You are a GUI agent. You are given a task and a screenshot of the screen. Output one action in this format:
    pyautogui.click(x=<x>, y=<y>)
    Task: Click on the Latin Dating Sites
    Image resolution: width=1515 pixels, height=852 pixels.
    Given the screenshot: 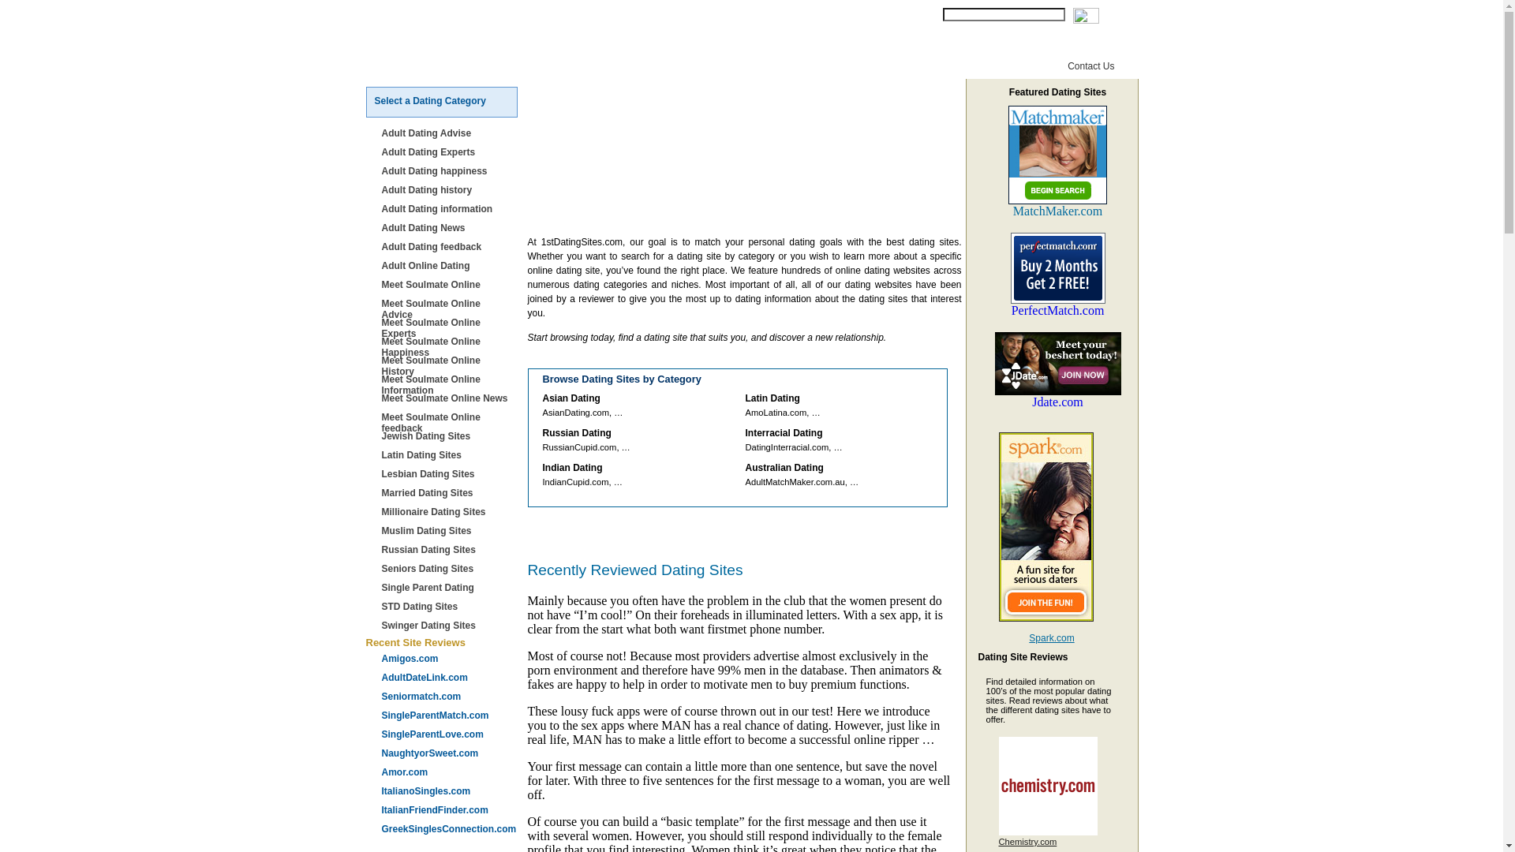 What is the action you would take?
    pyautogui.click(x=447, y=455)
    